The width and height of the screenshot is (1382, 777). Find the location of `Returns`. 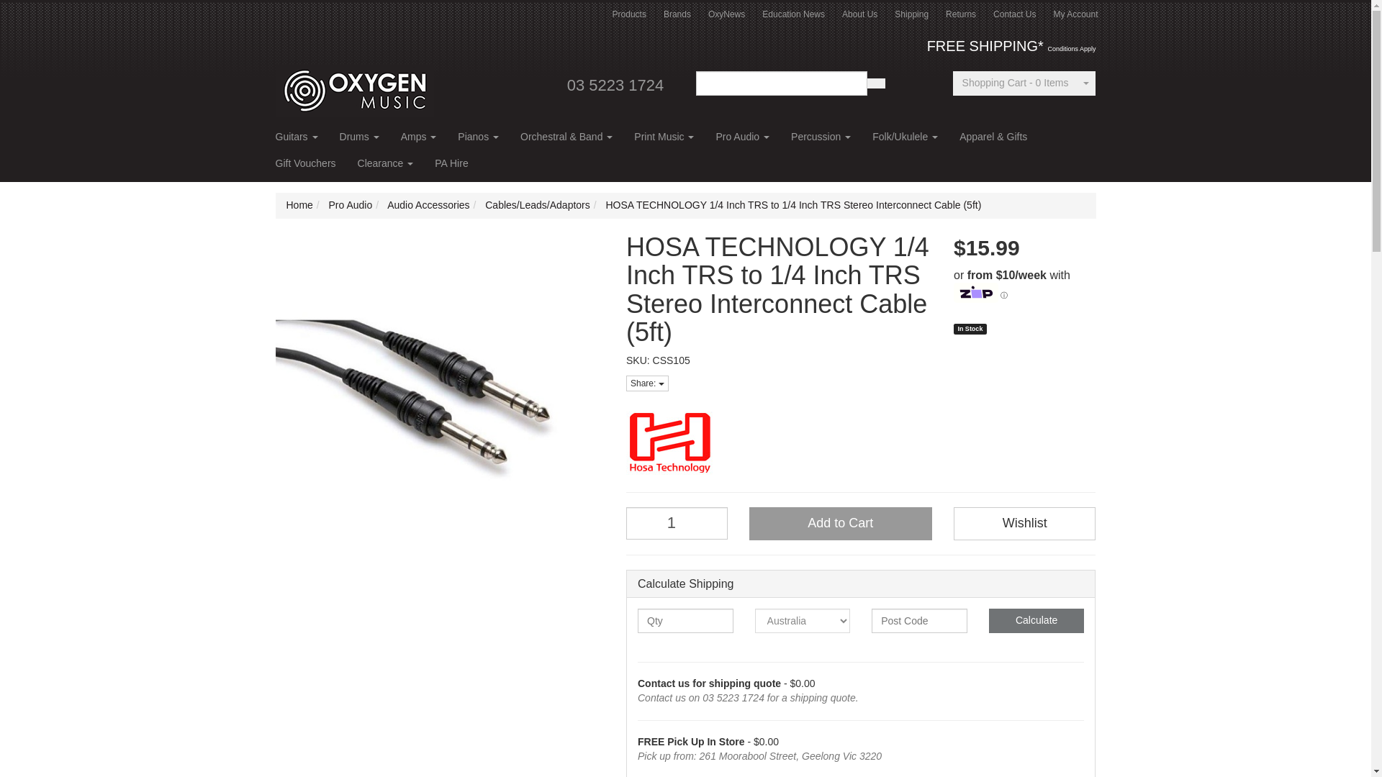

Returns is located at coordinates (960, 14).